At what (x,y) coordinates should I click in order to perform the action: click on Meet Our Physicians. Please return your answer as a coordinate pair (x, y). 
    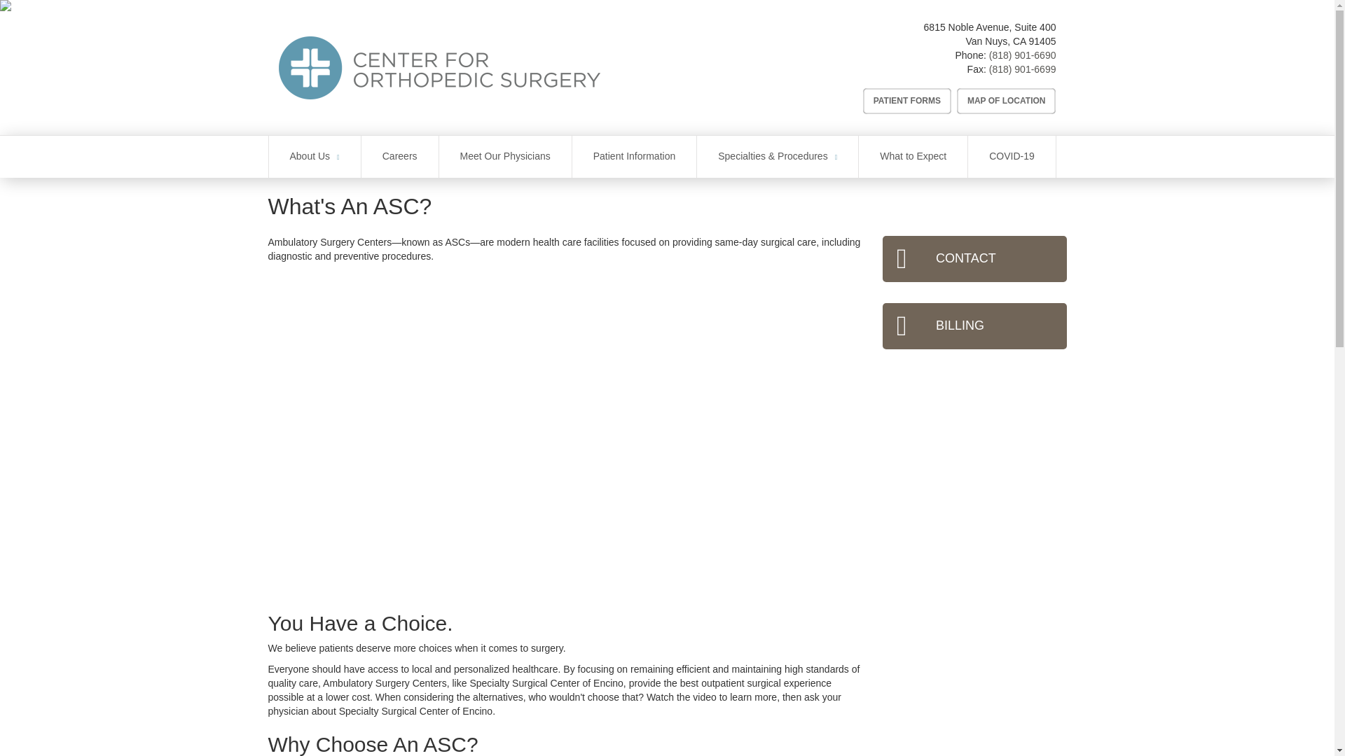
    Looking at the image, I should click on (506, 157).